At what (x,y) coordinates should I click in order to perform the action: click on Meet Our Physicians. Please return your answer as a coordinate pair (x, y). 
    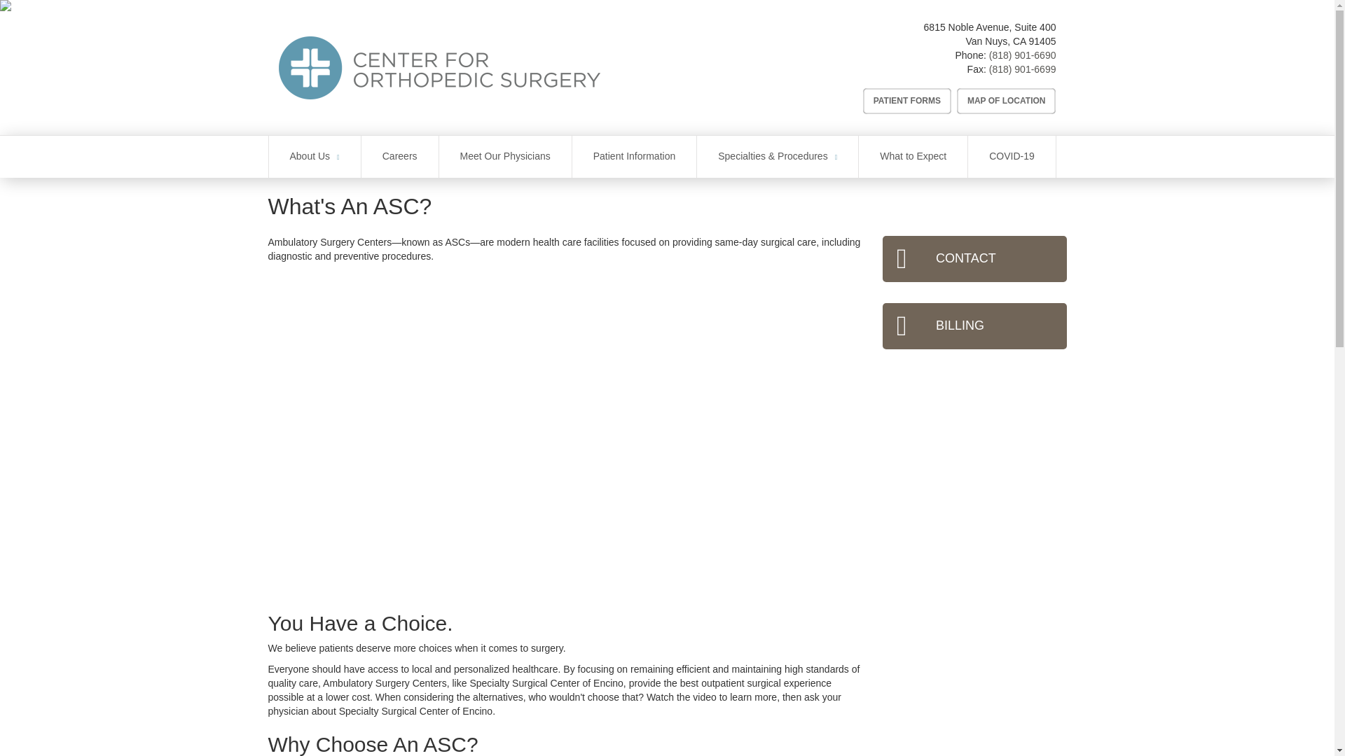
    Looking at the image, I should click on (506, 157).